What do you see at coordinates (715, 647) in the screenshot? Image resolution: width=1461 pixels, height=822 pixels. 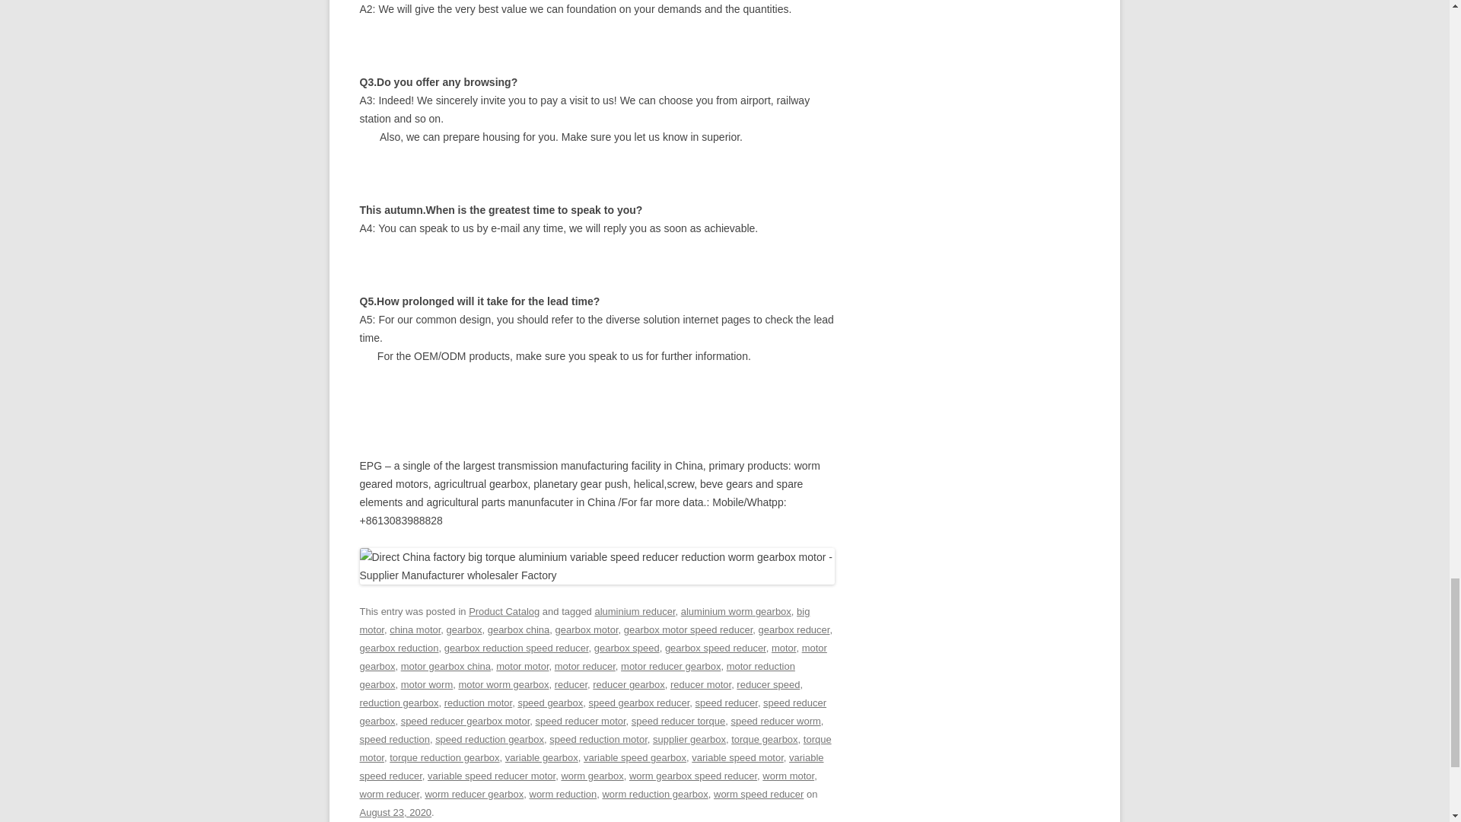 I see `gearbox speed reducer` at bounding box center [715, 647].